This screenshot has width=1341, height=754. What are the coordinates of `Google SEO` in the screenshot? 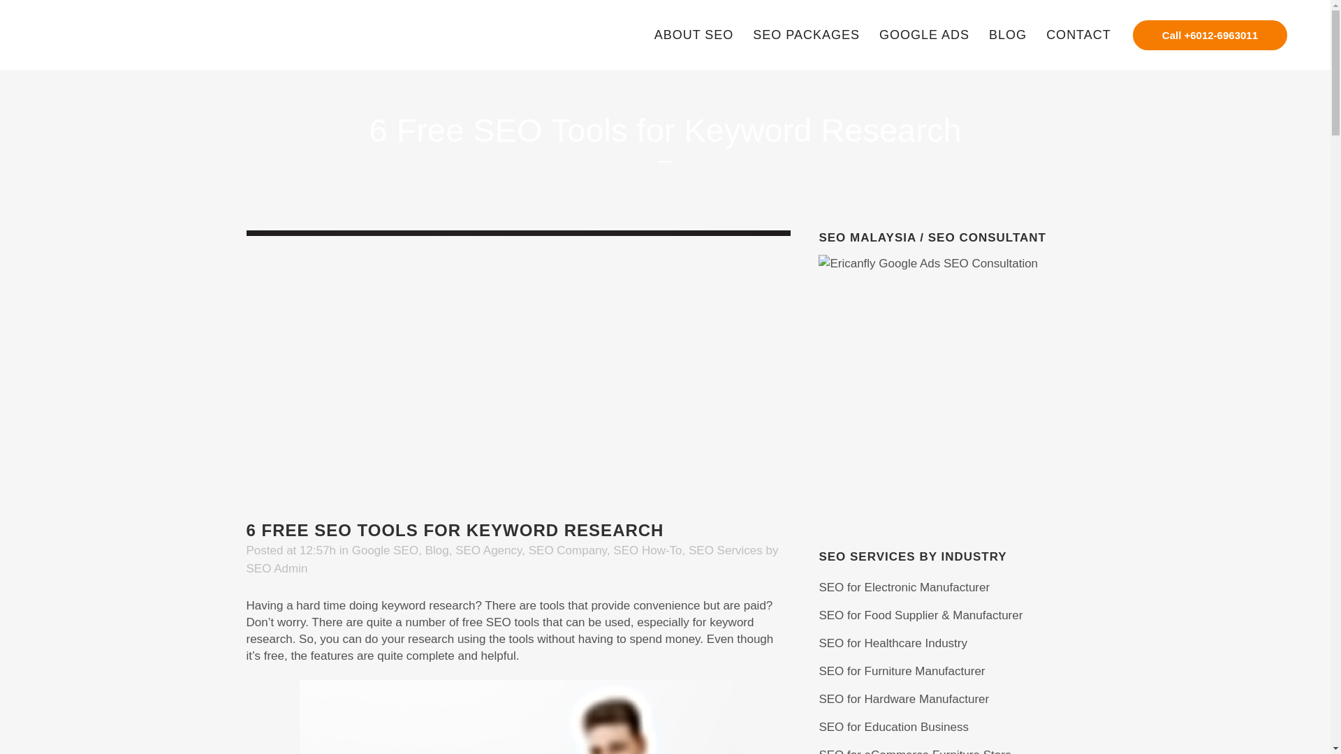 It's located at (385, 550).